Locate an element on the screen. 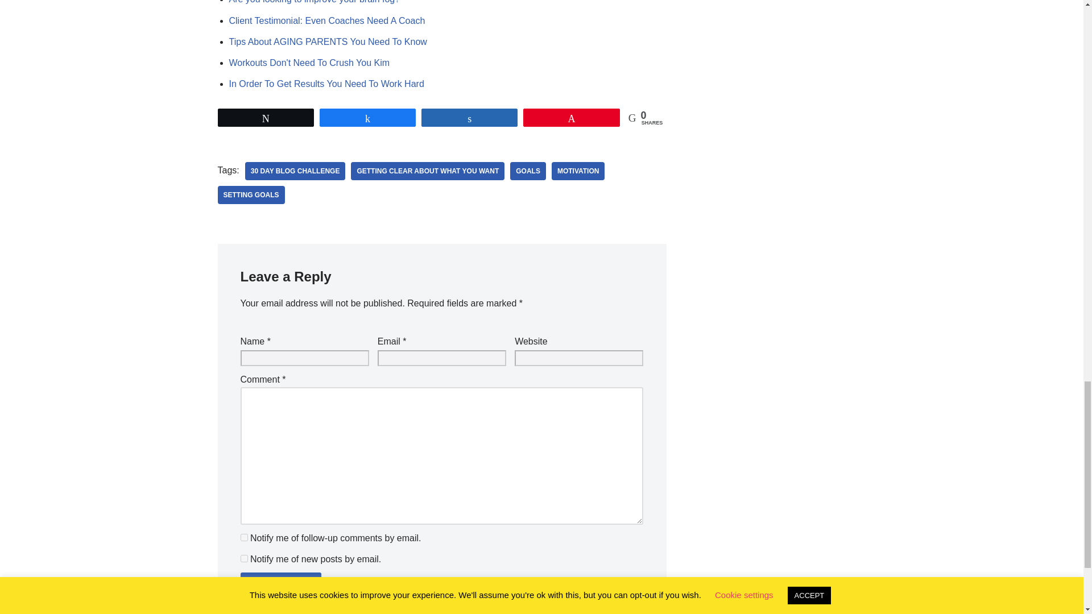  Post Comment is located at coordinates (280, 587).